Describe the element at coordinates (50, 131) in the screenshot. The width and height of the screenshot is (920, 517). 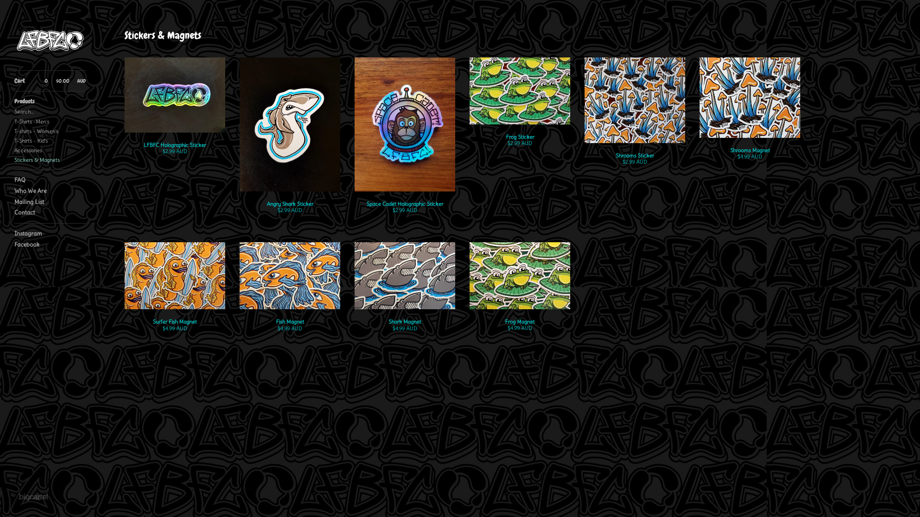
I see `T-shirts - Women's` at that location.